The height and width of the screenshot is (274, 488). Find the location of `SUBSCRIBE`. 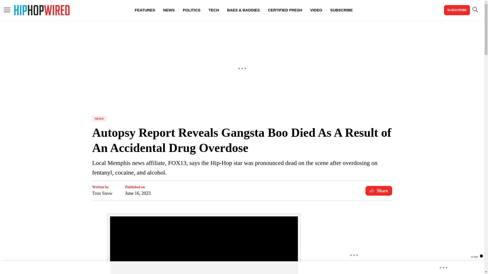

SUBSCRIBE is located at coordinates (341, 10).